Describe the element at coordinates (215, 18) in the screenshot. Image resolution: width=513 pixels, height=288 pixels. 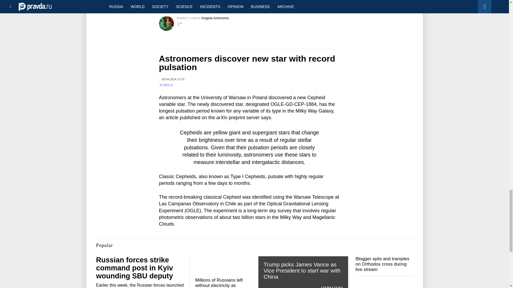
I see `Angela Antonova` at that location.